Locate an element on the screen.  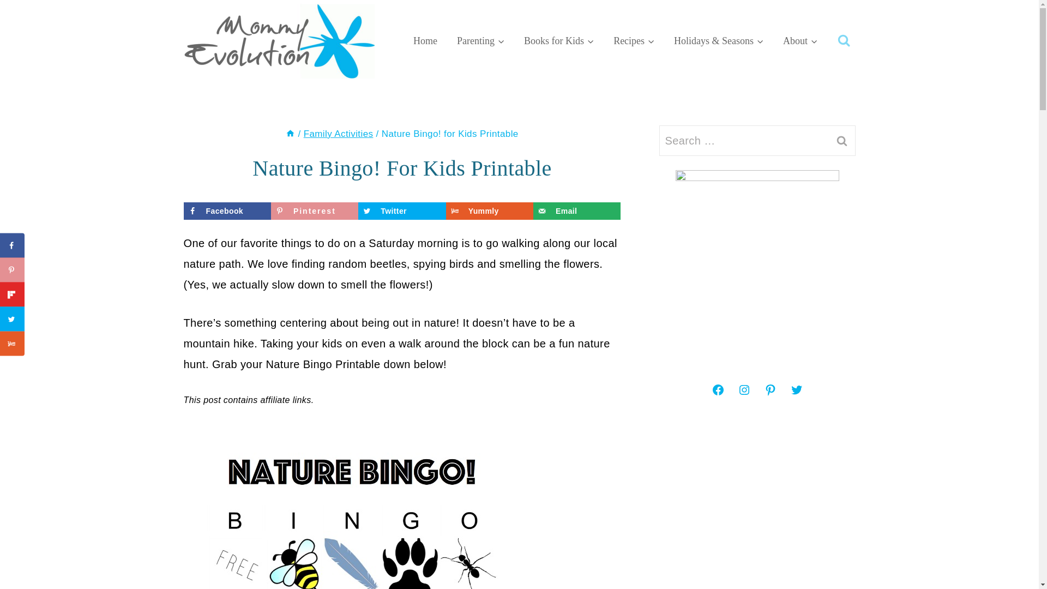
Home is located at coordinates (425, 40).